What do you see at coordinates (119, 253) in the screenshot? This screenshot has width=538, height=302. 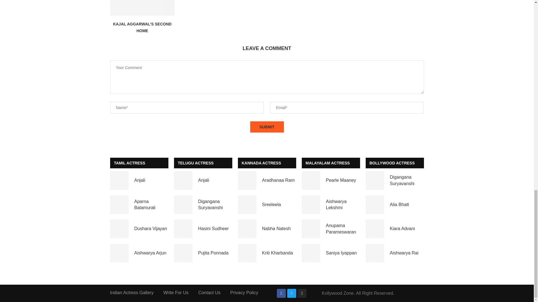 I see `Aishwarya Arjun` at bounding box center [119, 253].